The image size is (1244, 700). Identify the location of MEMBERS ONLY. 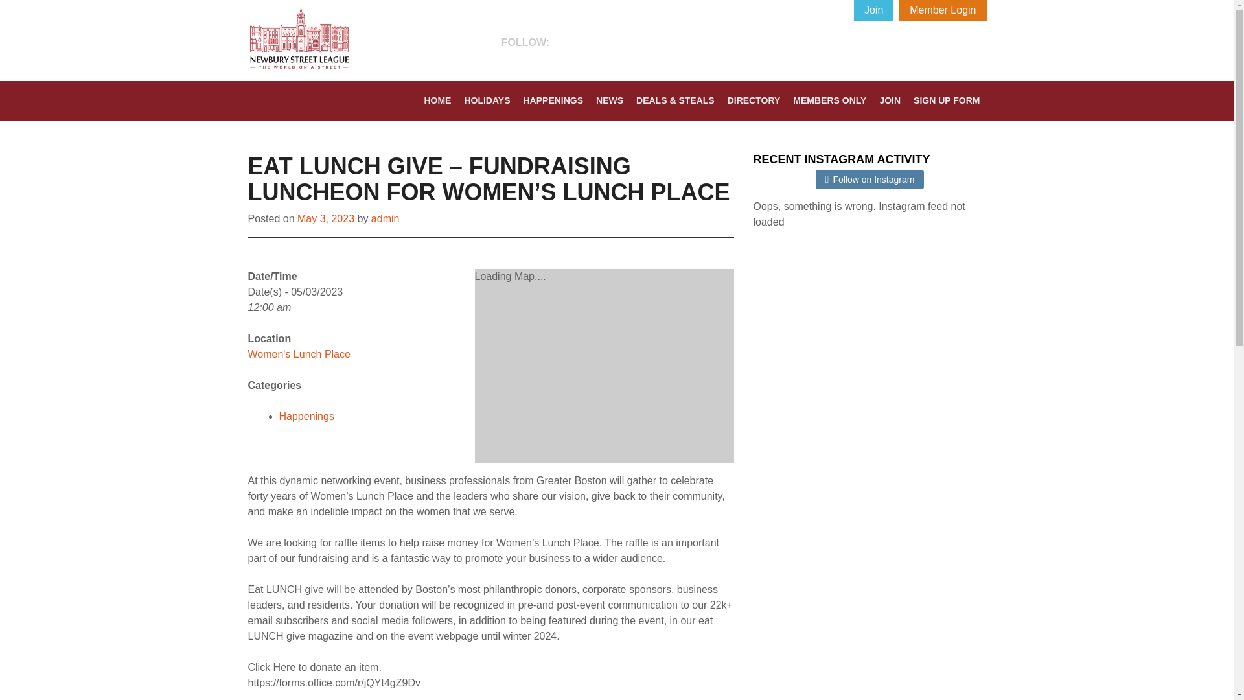
(829, 100).